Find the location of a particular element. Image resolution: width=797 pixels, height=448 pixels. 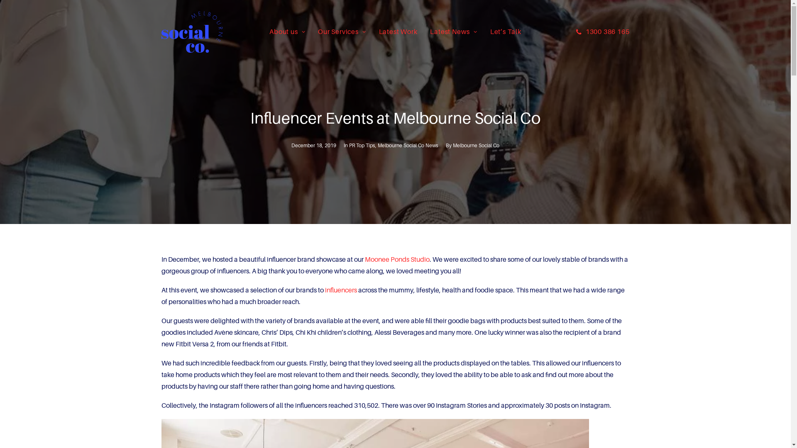

Latest News is located at coordinates (453, 32).